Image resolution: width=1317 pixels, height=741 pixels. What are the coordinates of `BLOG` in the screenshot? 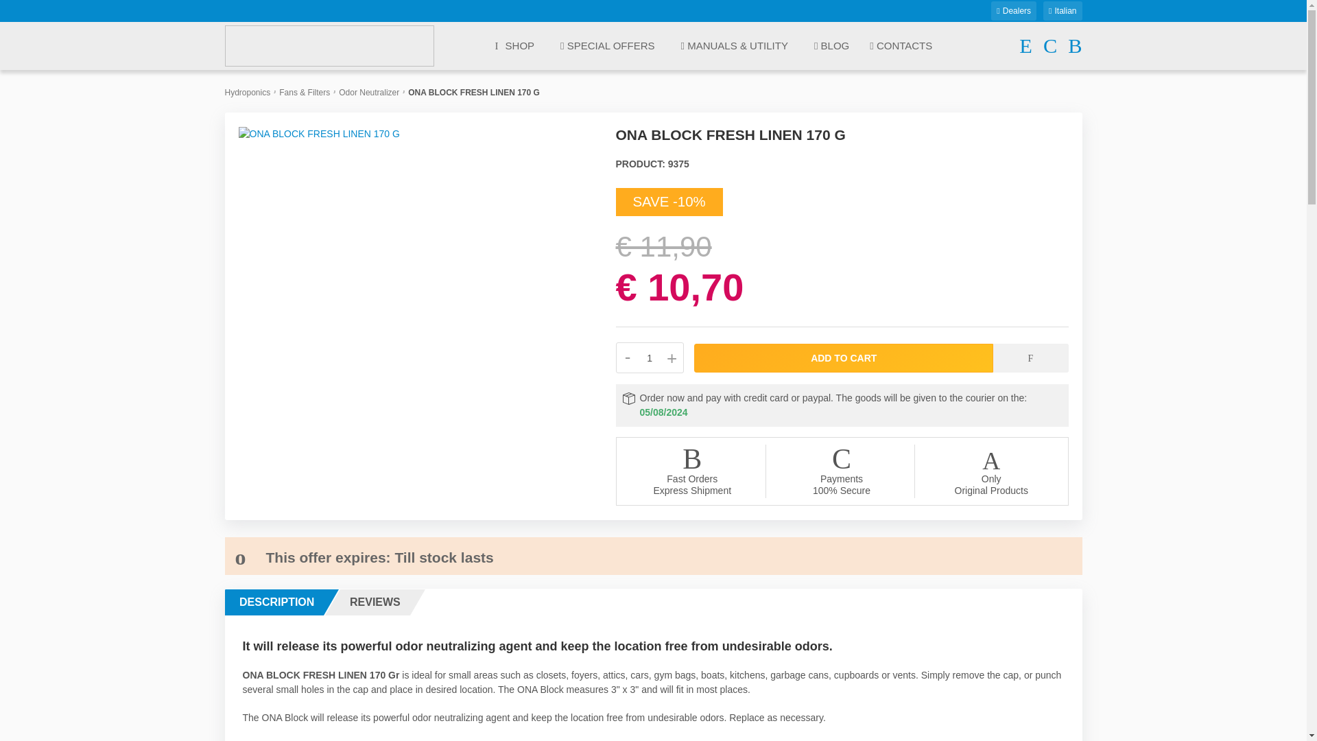 It's located at (831, 47).